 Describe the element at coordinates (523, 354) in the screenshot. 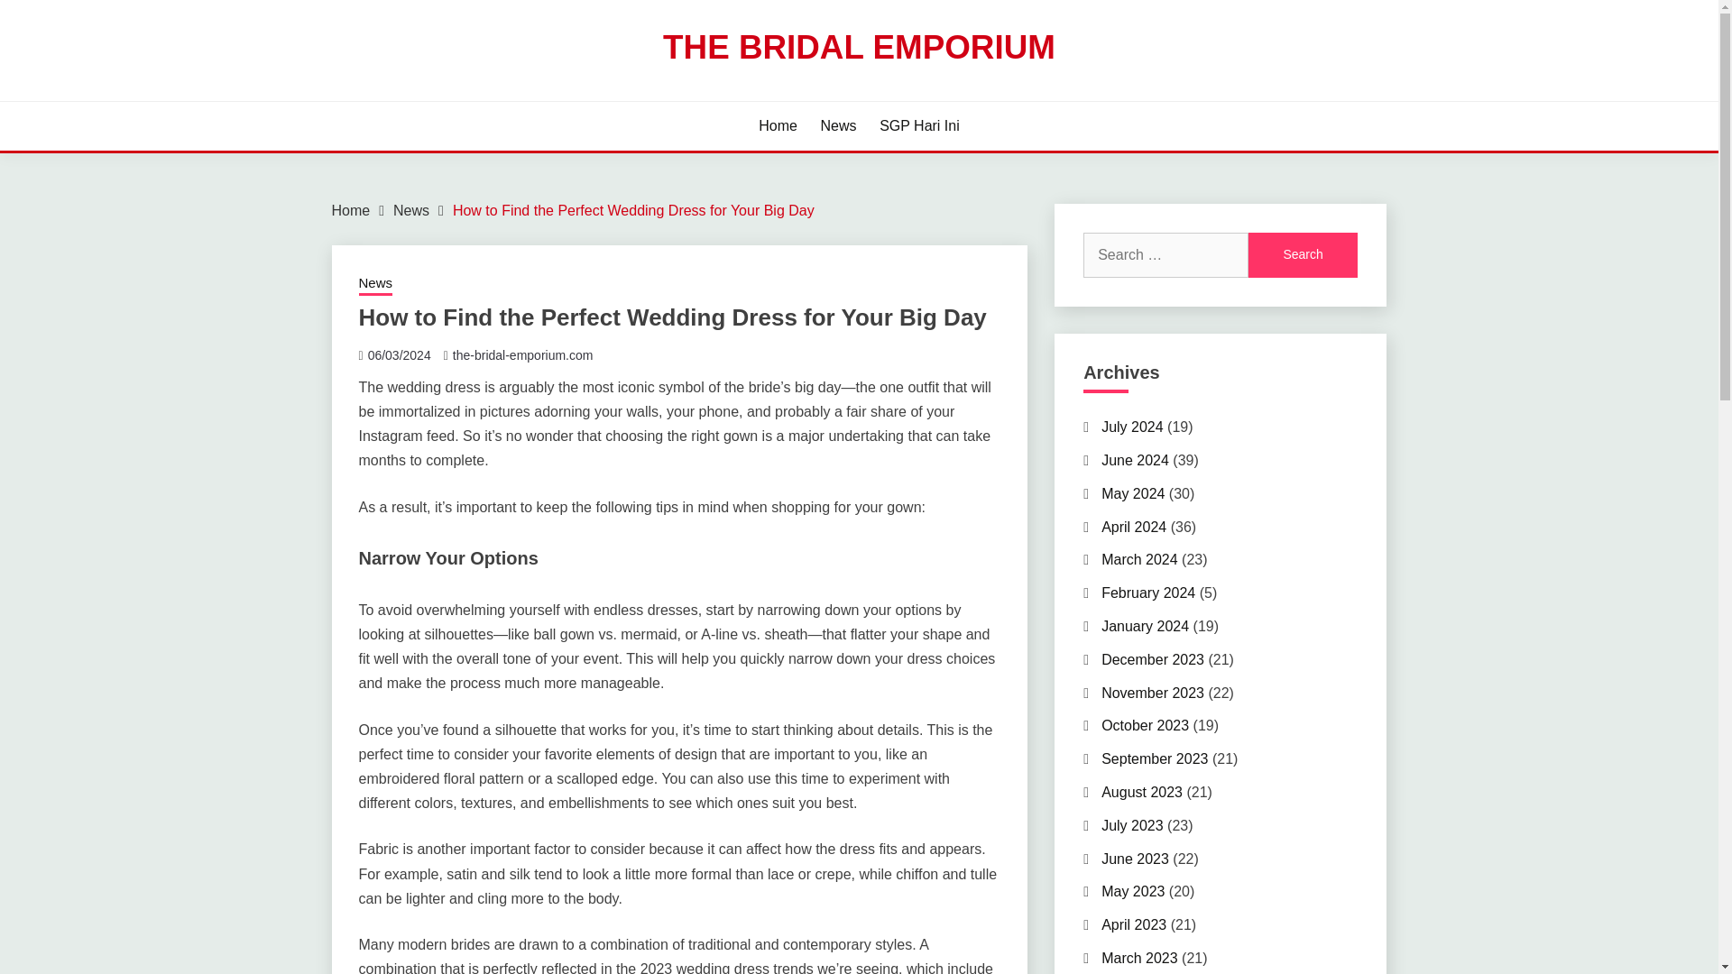

I see `the-bridal-emporium.com` at that location.